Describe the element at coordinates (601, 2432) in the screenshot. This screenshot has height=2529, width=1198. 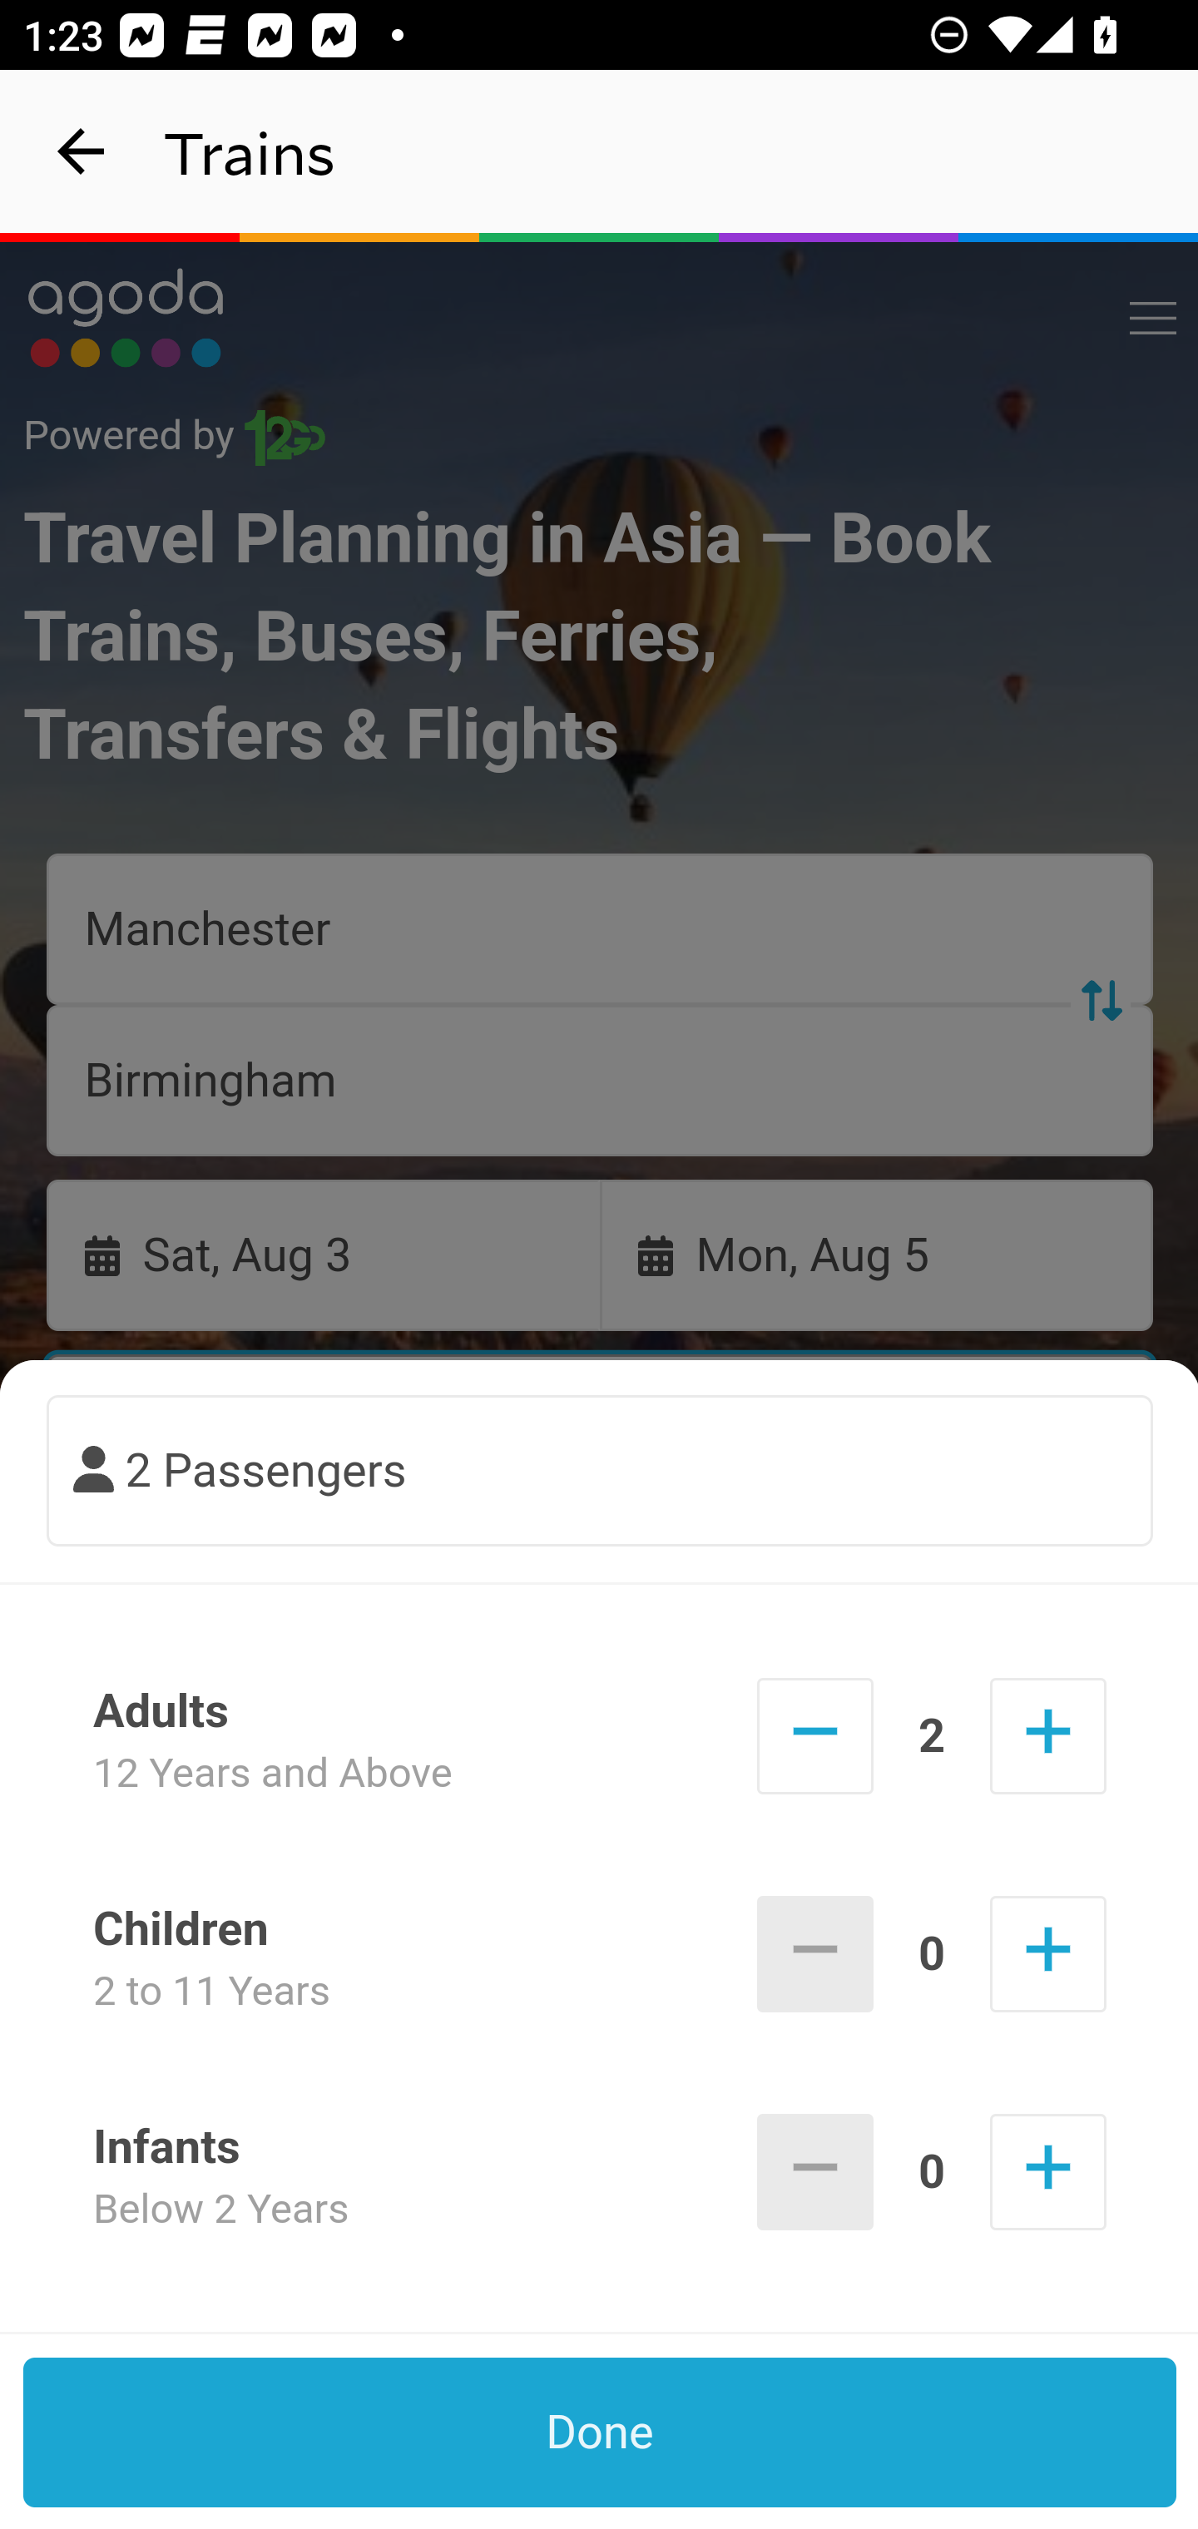
I see `Done` at that location.